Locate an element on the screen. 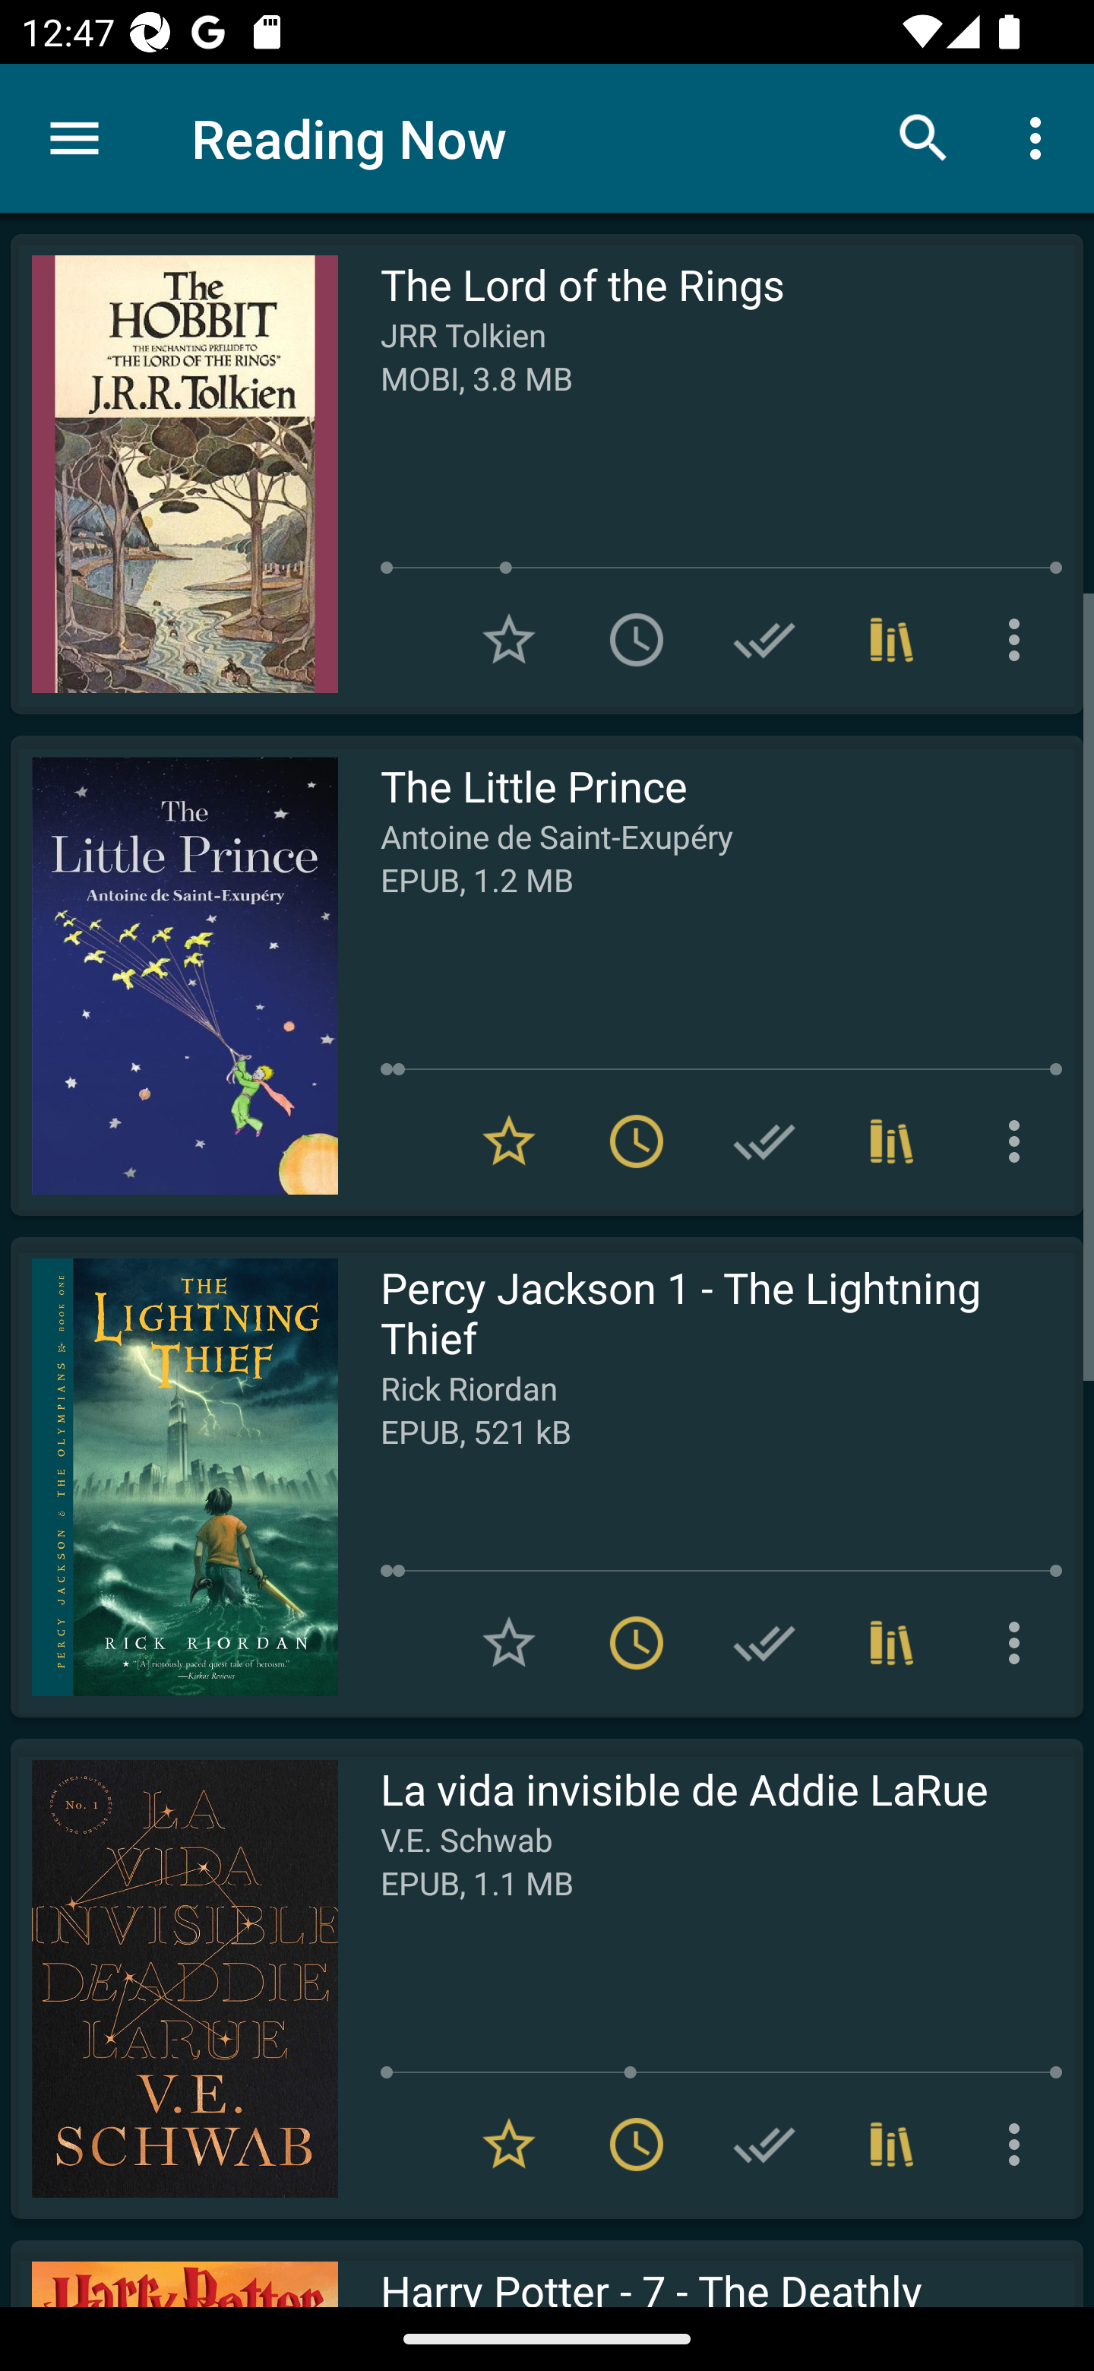  Add to Favorites is located at coordinates (509, 640).